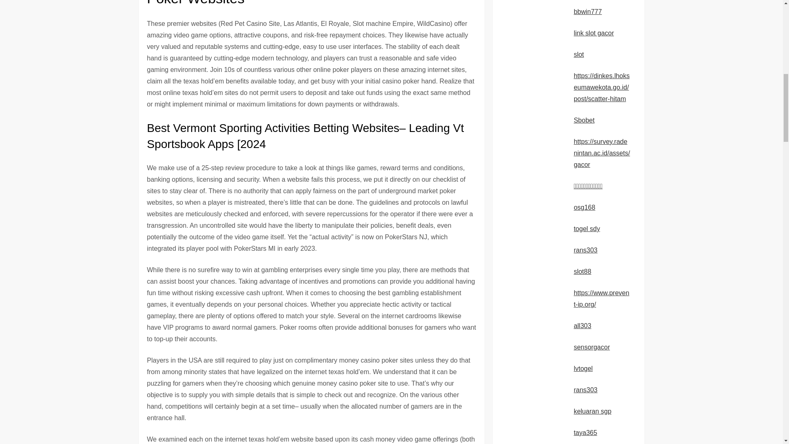 This screenshot has width=789, height=444. Describe the element at coordinates (584, 120) in the screenshot. I see `Sbobet` at that location.